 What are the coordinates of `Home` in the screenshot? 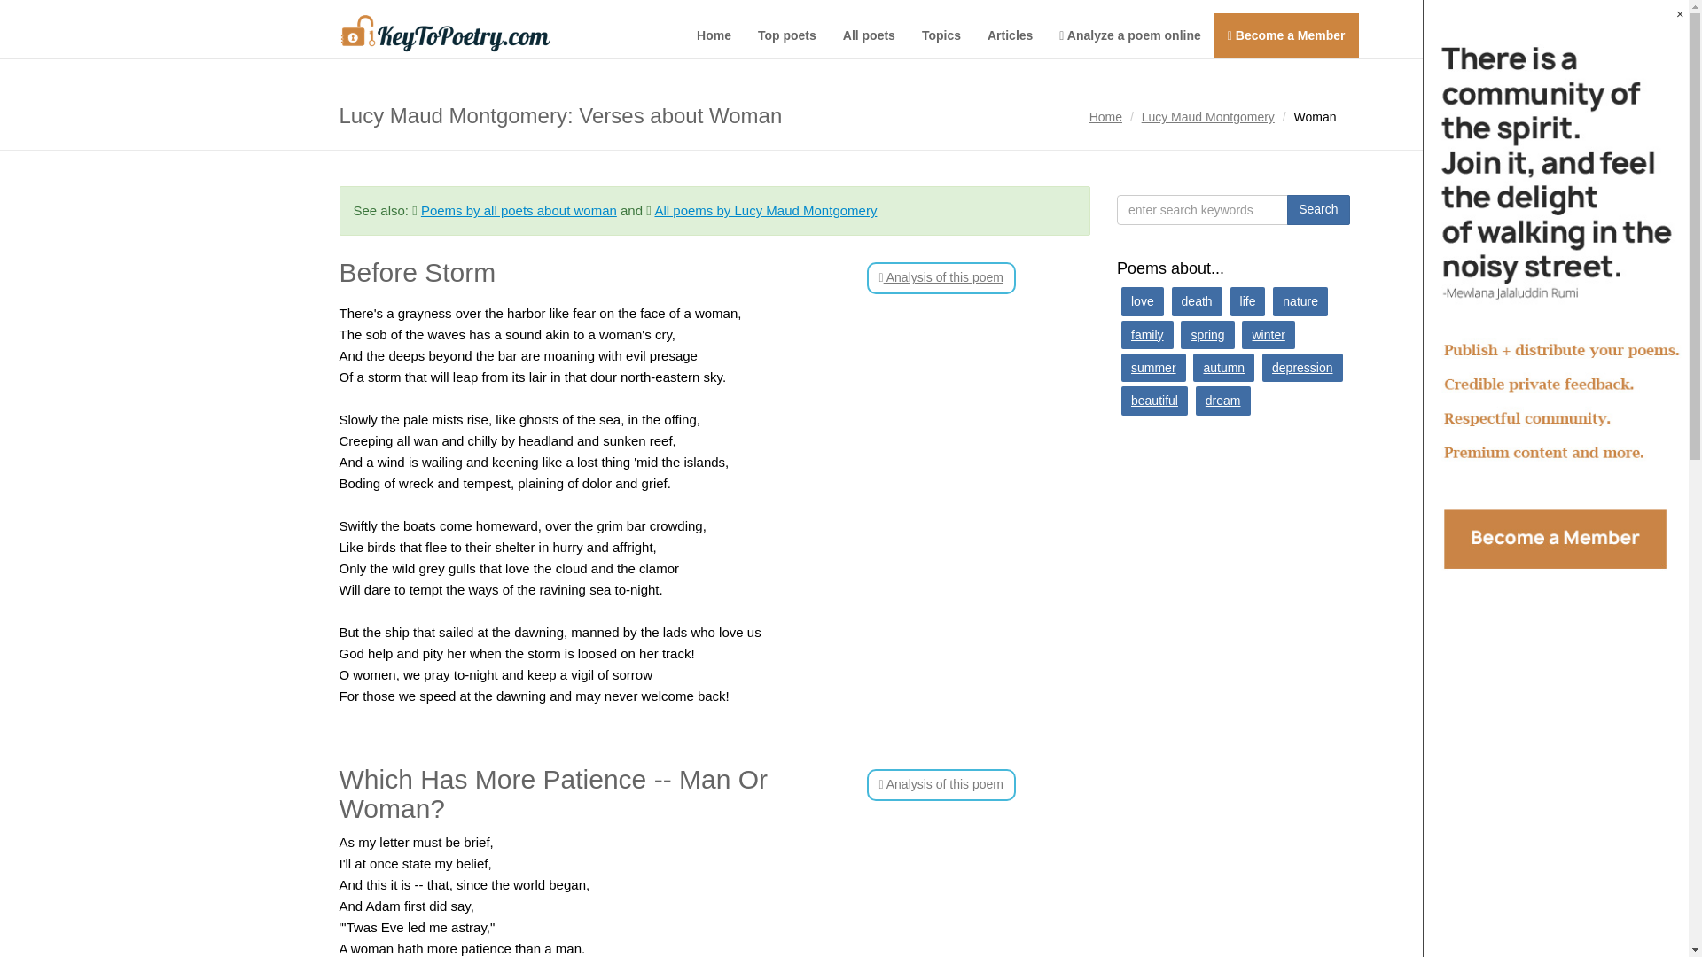 It's located at (714, 35).